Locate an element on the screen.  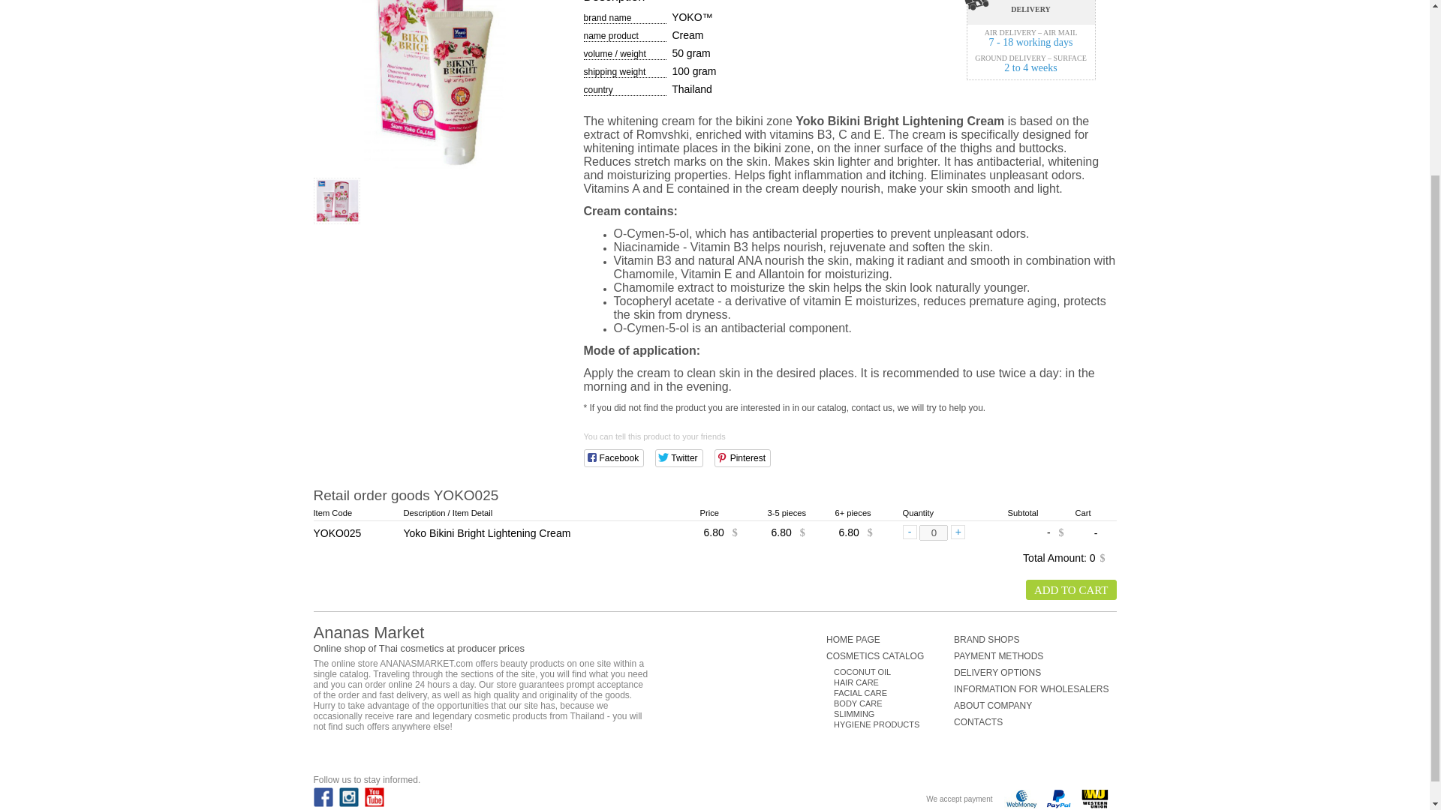
- is located at coordinates (909, 532).